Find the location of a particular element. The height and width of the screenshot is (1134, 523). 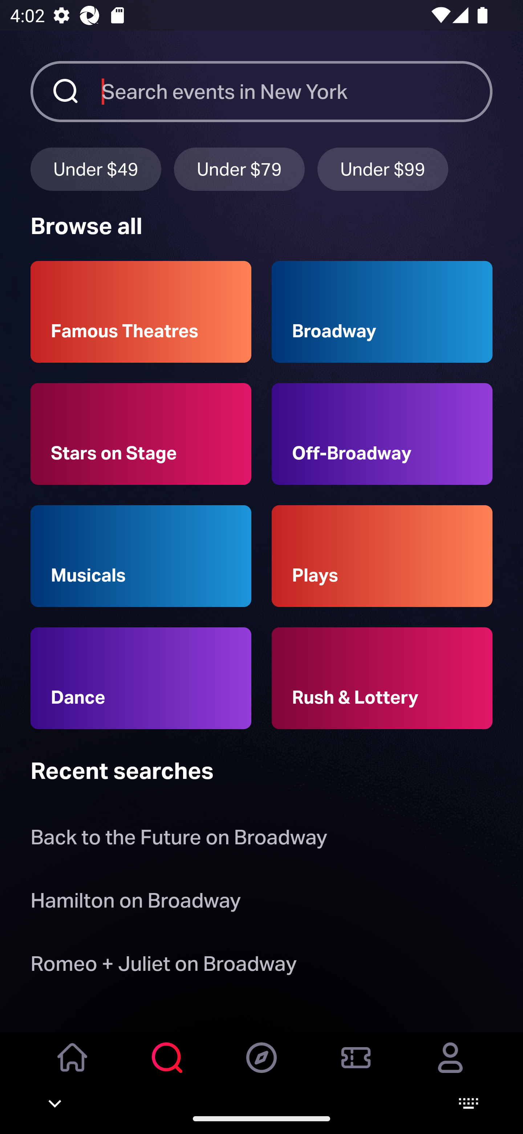

Hamilton on Broadway is located at coordinates (135, 903).